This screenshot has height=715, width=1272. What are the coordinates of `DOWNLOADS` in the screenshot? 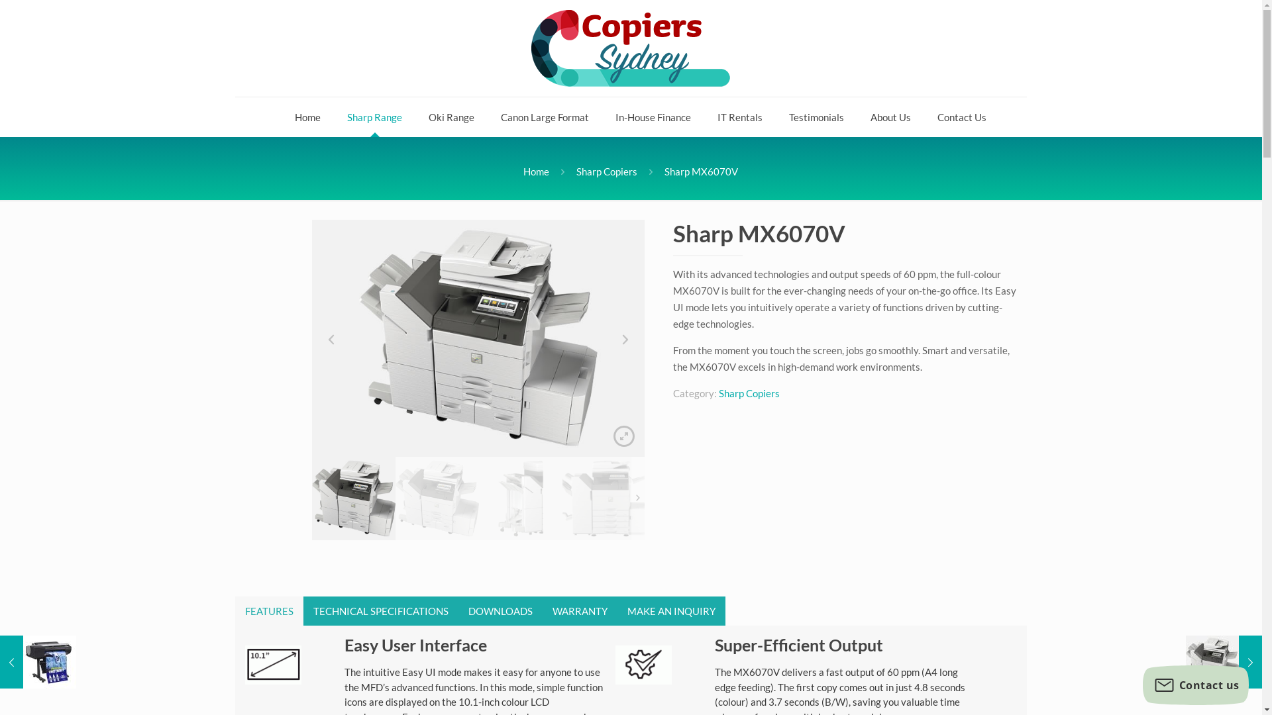 It's located at (501, 612).